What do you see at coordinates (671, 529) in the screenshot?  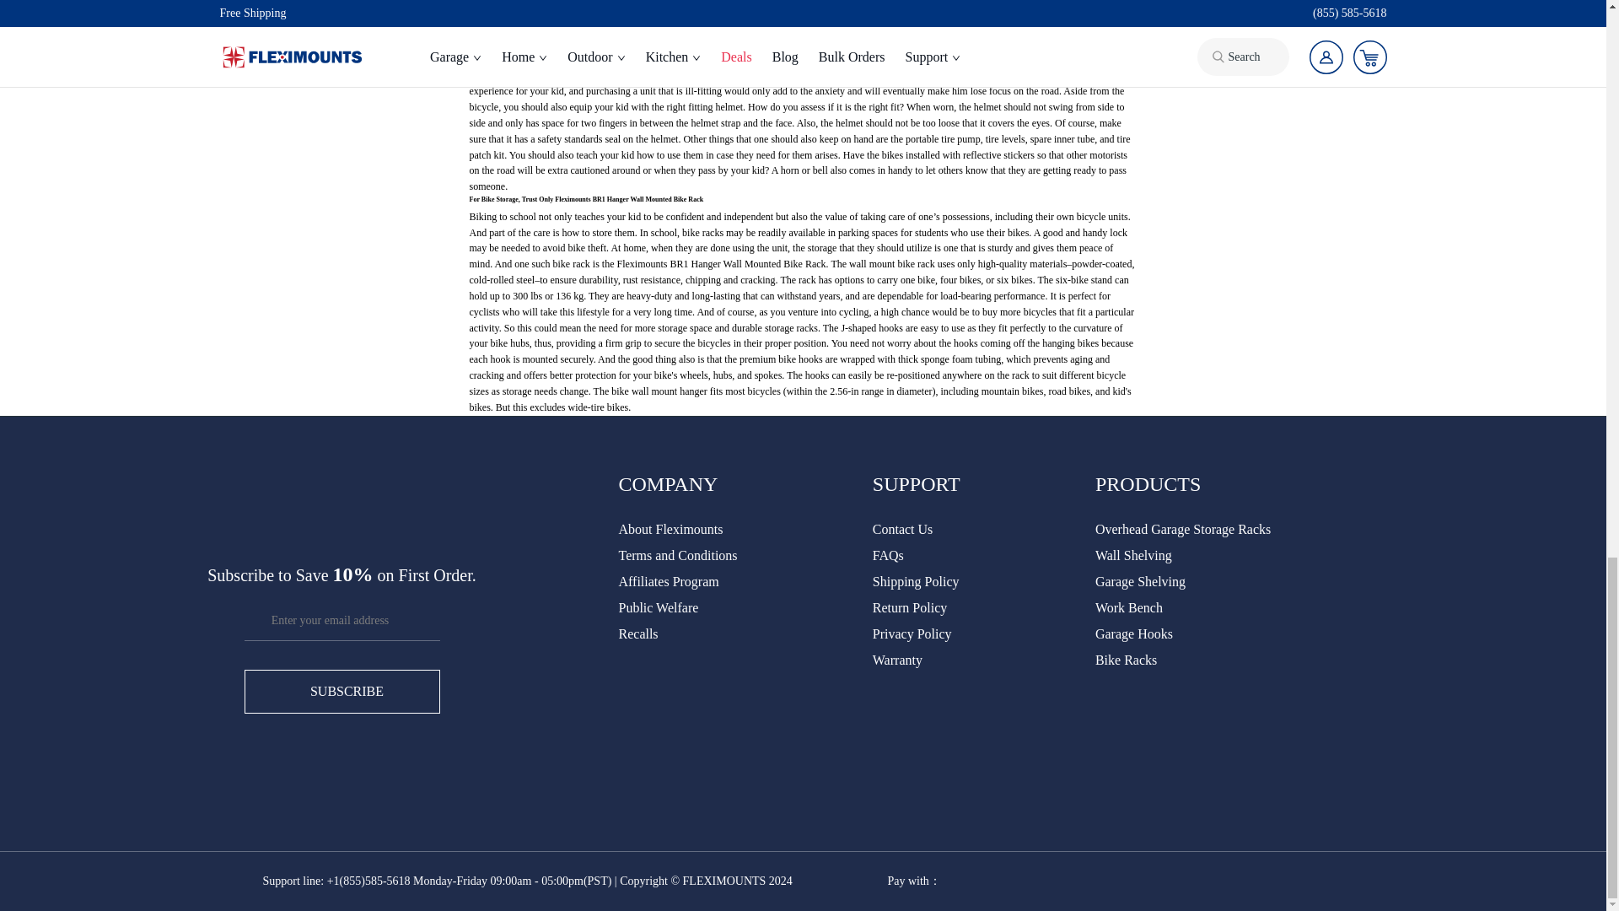 I see `About Fleximounts` at bounding box center [671, 529].